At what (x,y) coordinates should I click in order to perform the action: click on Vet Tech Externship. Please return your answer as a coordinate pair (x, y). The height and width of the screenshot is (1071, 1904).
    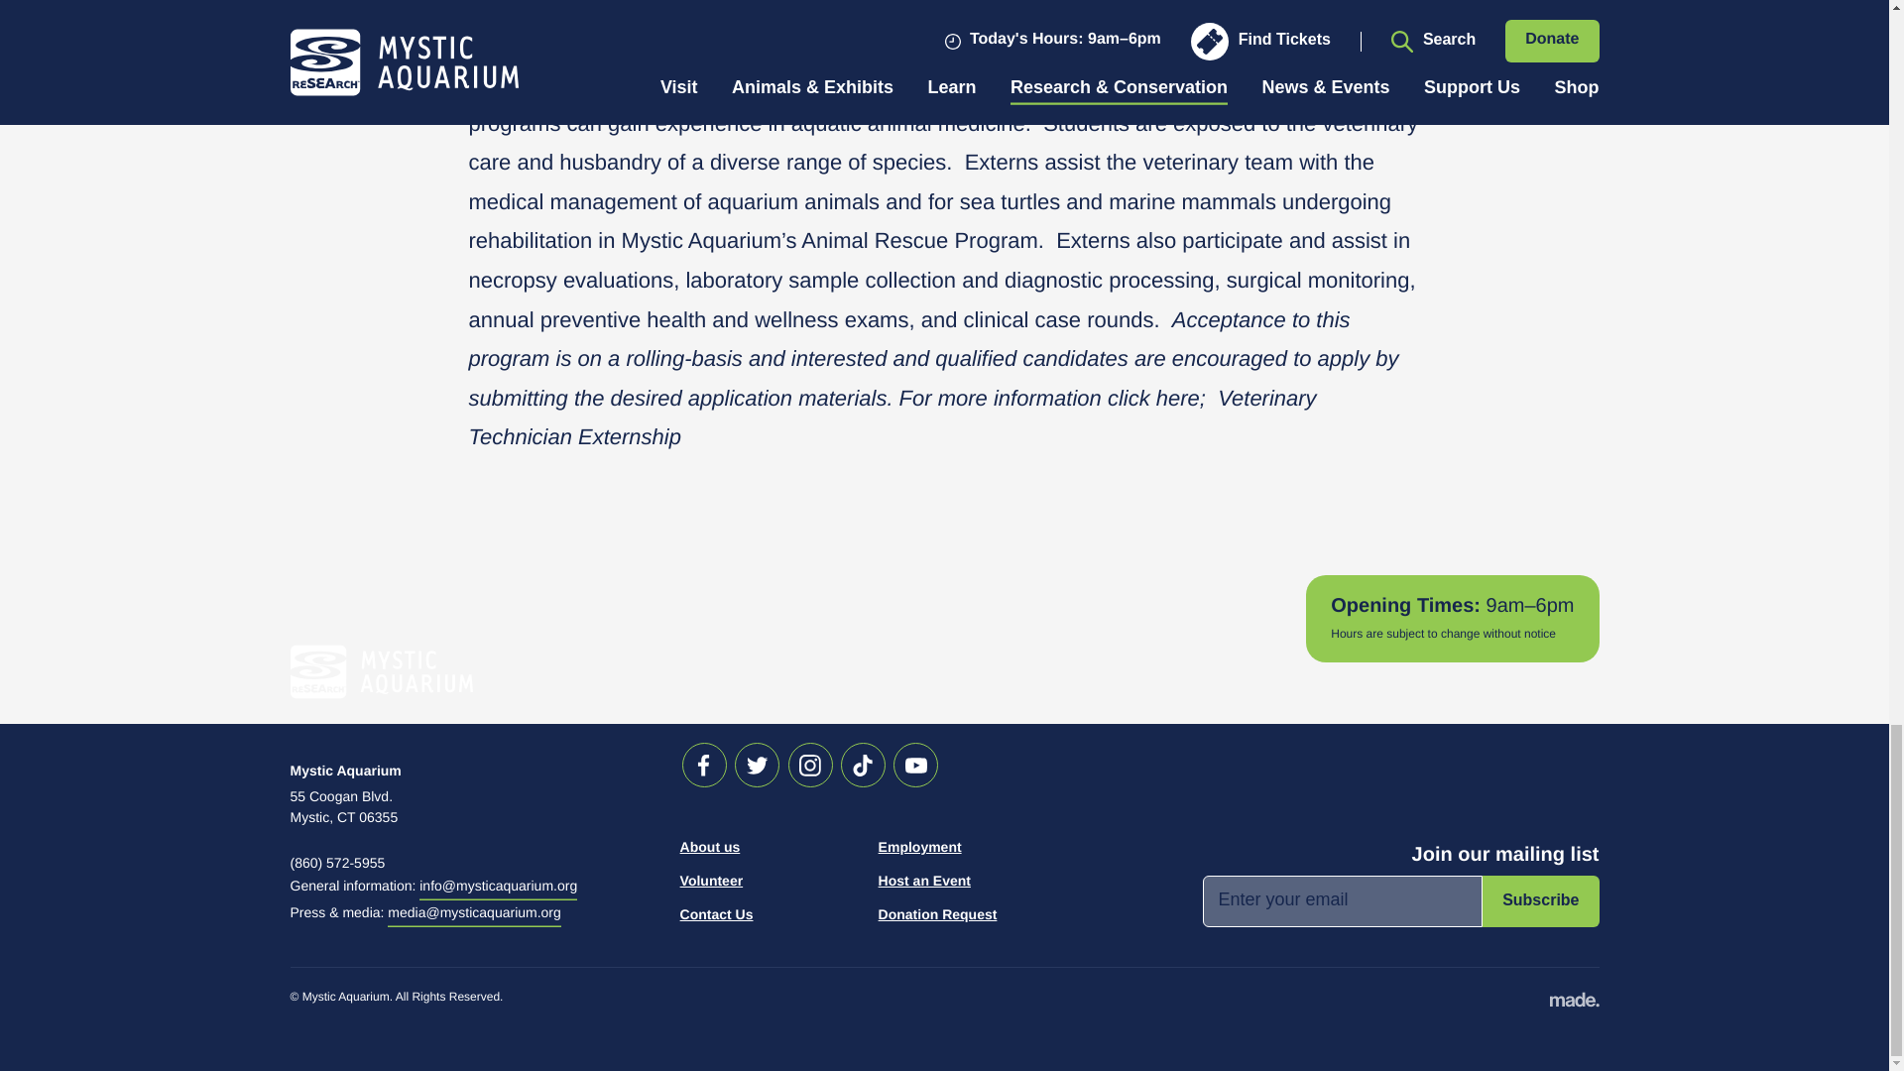
    Looking at the image, I should click on (892, 418).